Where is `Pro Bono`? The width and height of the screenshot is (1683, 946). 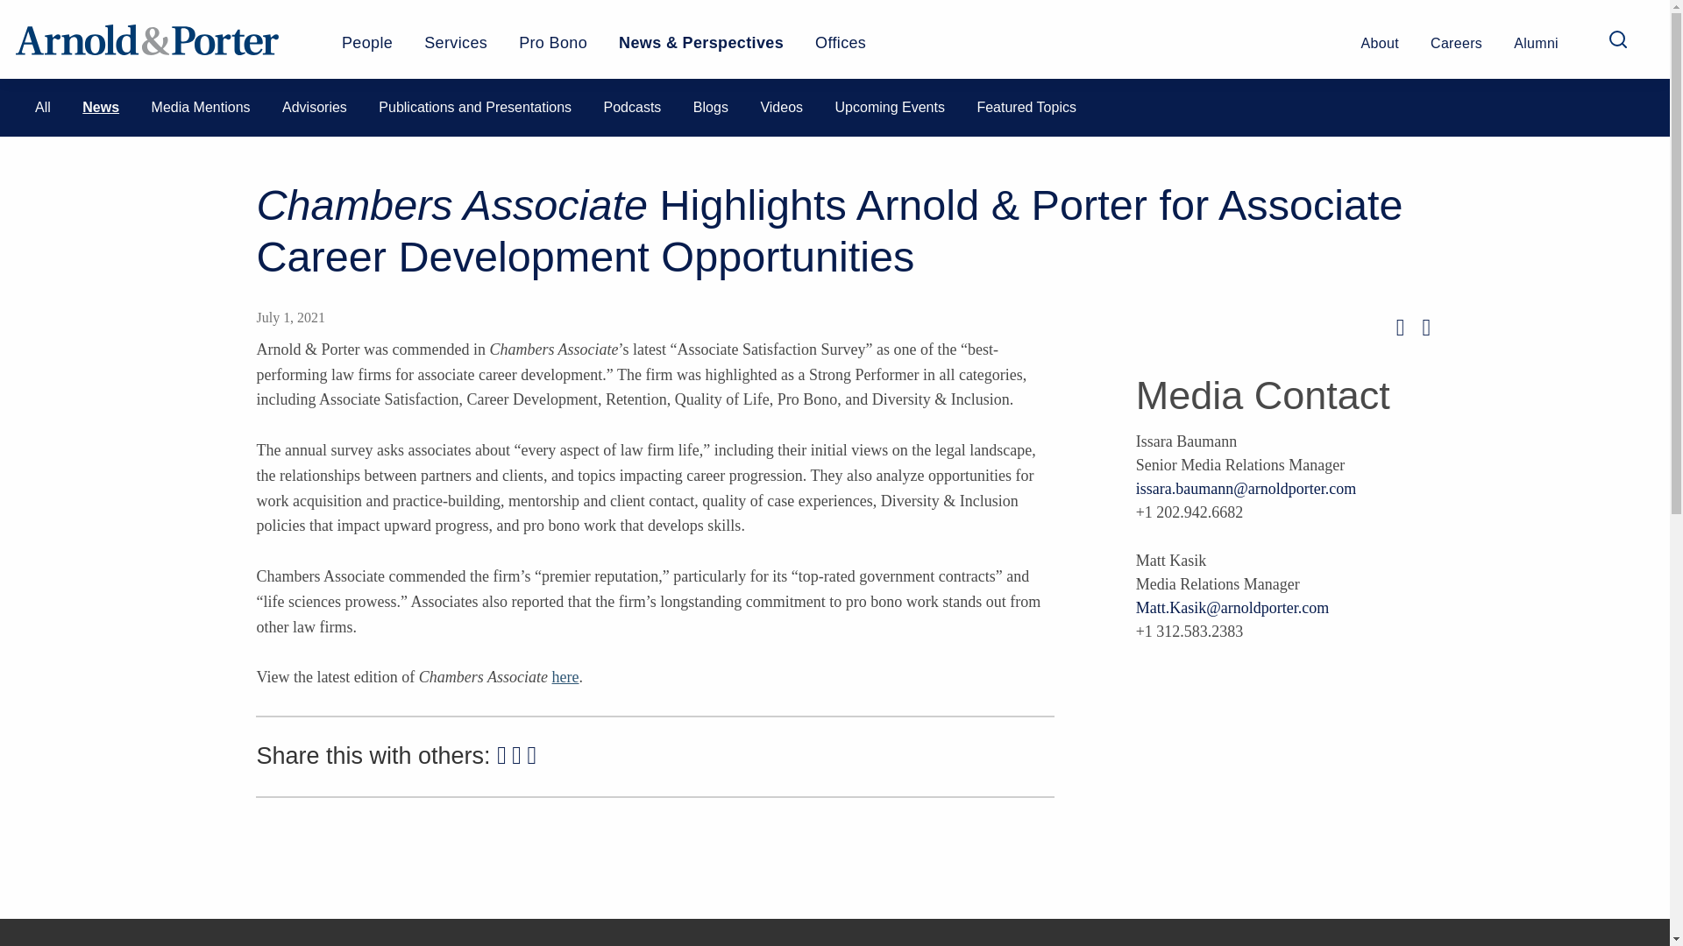 Pro Bono is located at coordinates (552, 49).